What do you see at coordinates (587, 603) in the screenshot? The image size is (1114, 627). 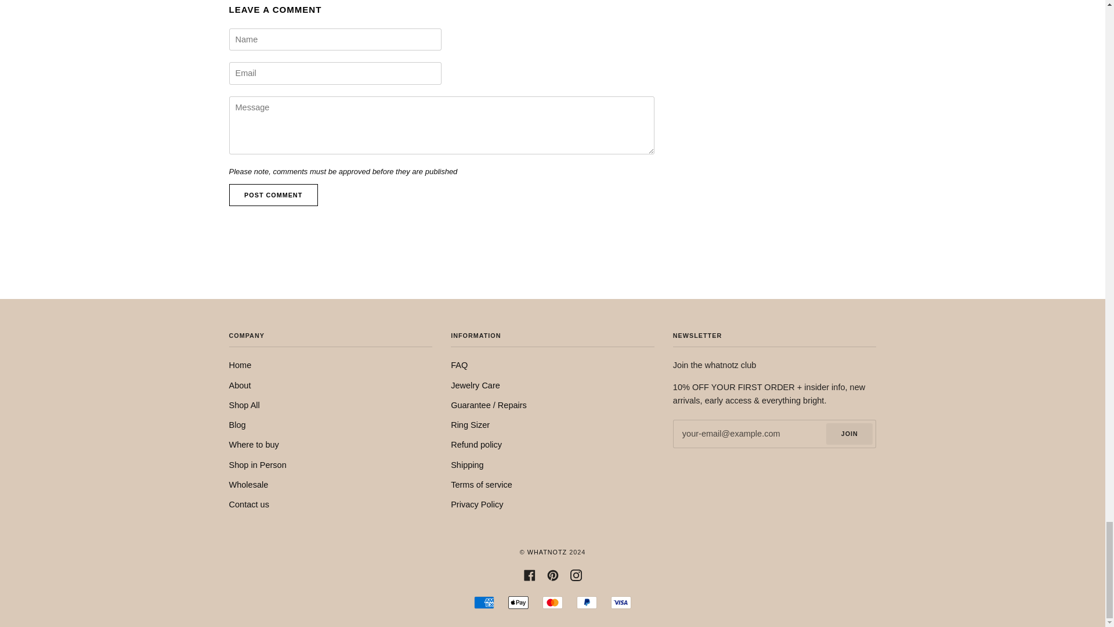 I see `PAYPAL` at bounding box center [587, 603].